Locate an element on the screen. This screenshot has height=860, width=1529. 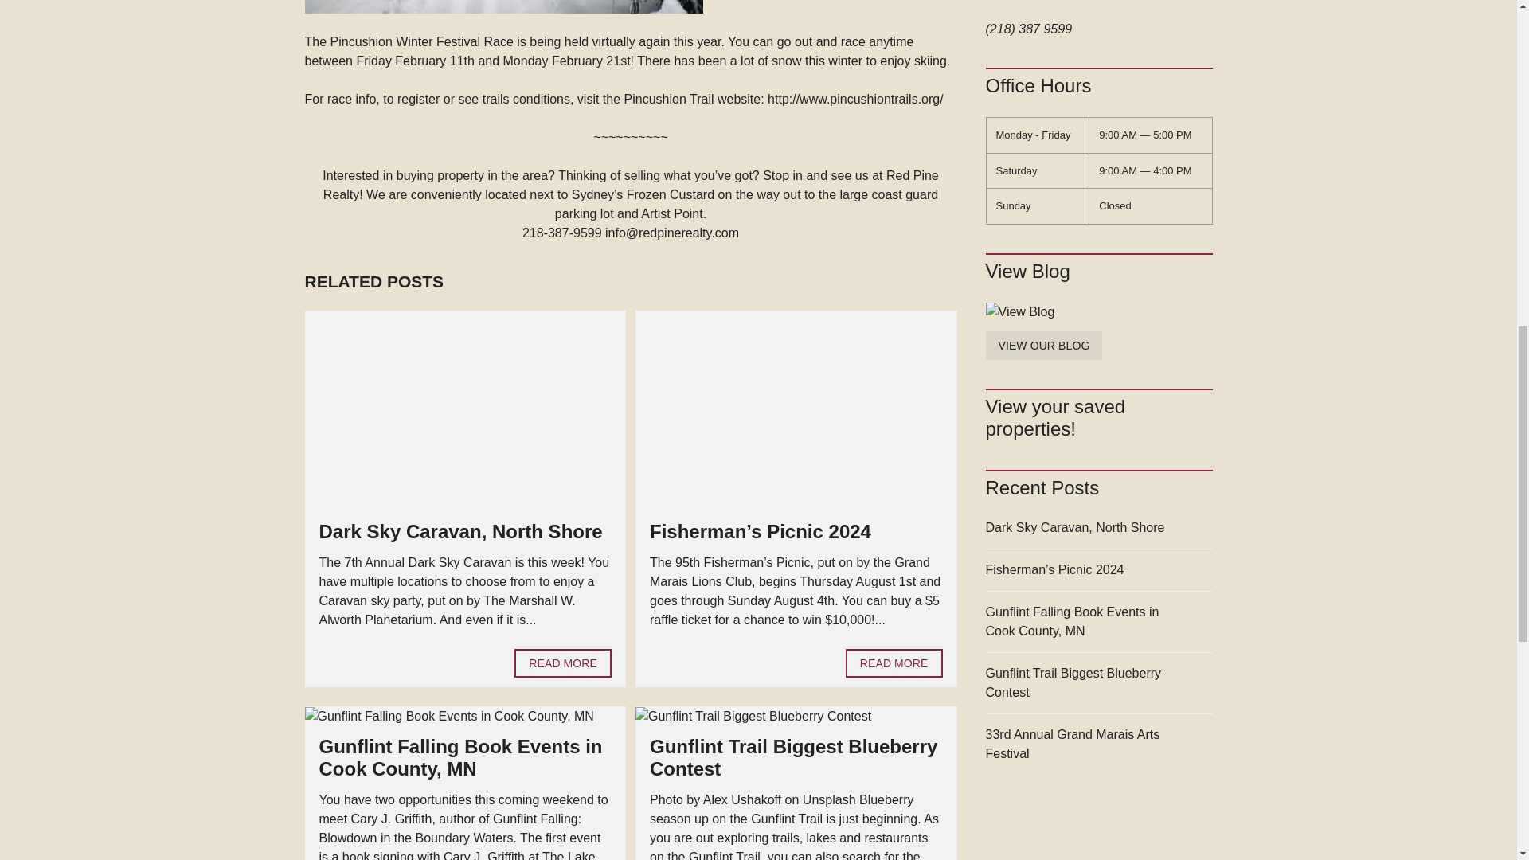
Gunflint Trail Biggest Blueberry Contest is located at coordinates (793, 758).